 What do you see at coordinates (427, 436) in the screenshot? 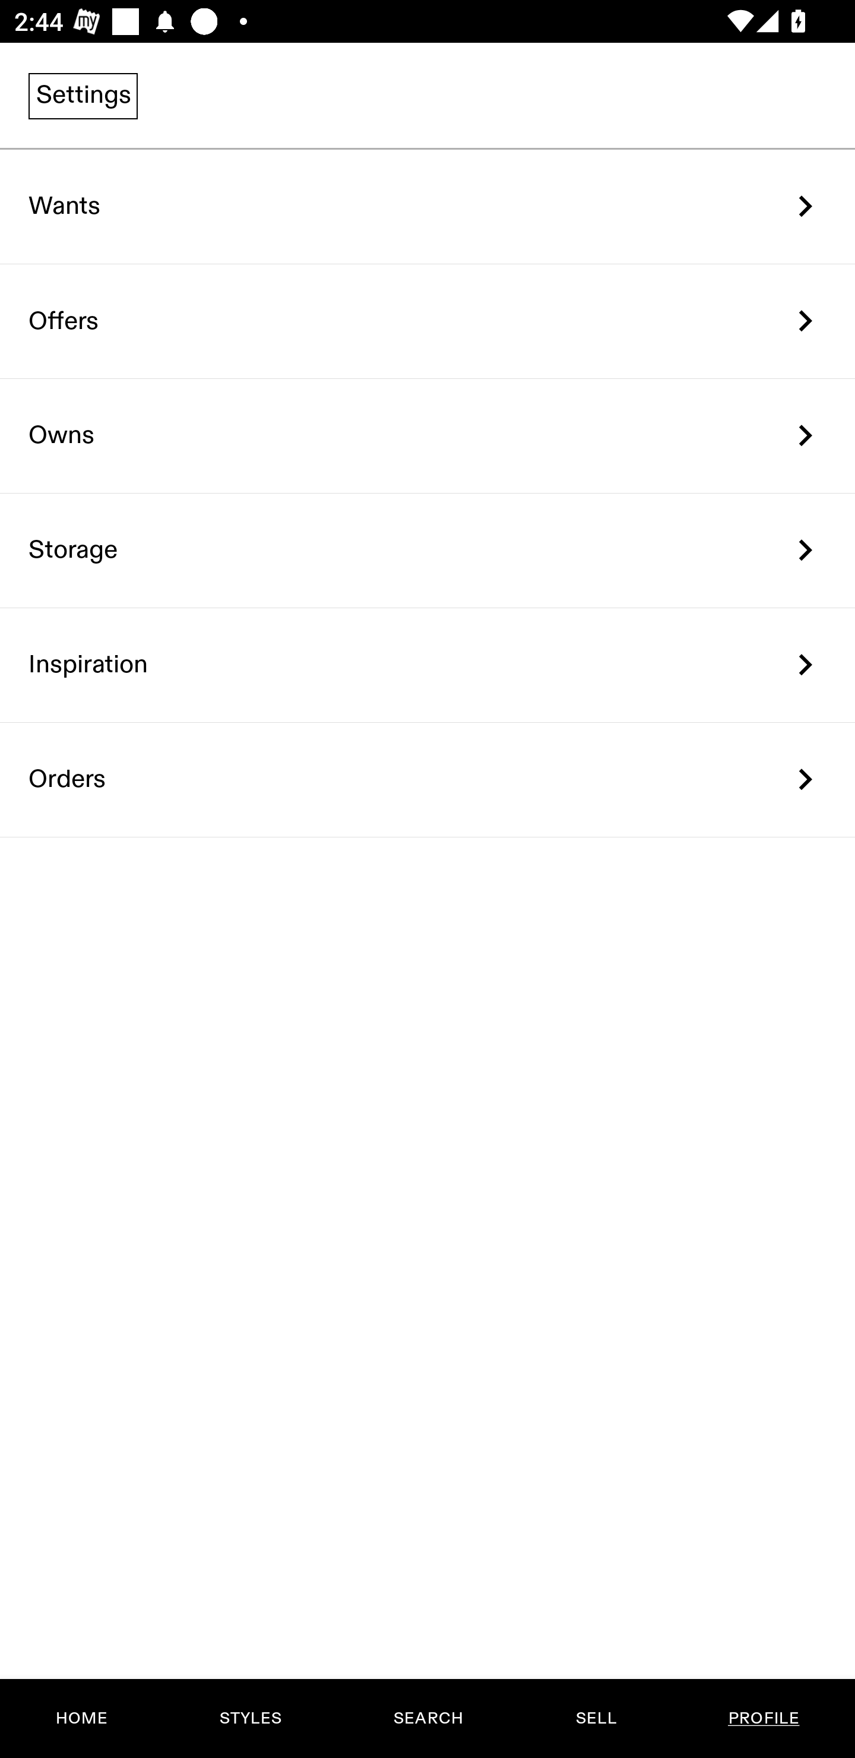
I see `Owns` at bounding box center [427, 436].